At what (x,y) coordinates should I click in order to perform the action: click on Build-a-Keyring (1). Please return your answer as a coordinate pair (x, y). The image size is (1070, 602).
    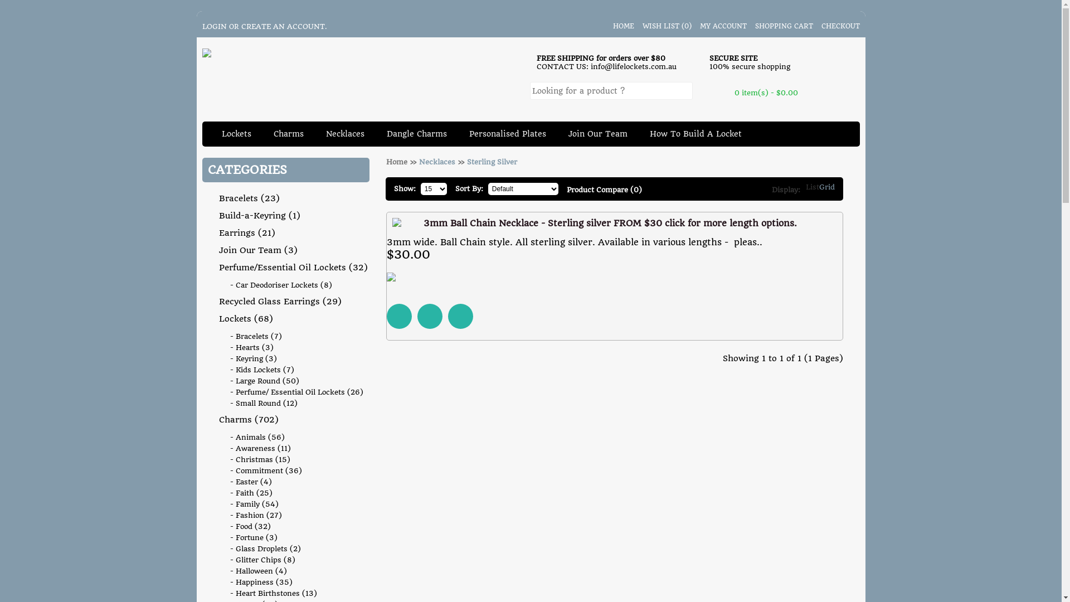
    Looking at the image, I should click on (294, 216).